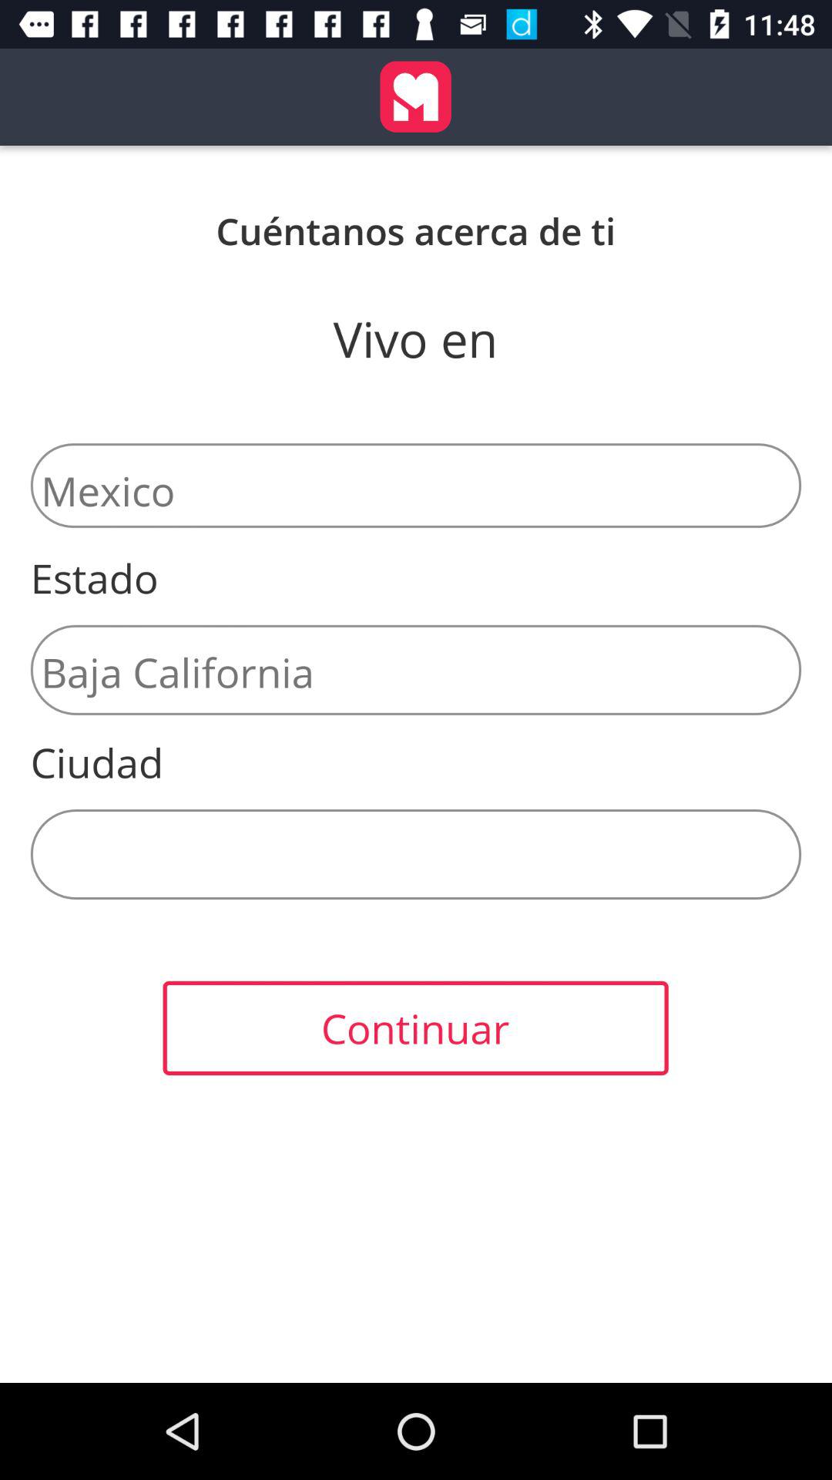 This screenshot has height=1480, width=832. Describe the element at coordinates (416, 854) in the screenshot. I see `tap the item above continuar icon` at that location.